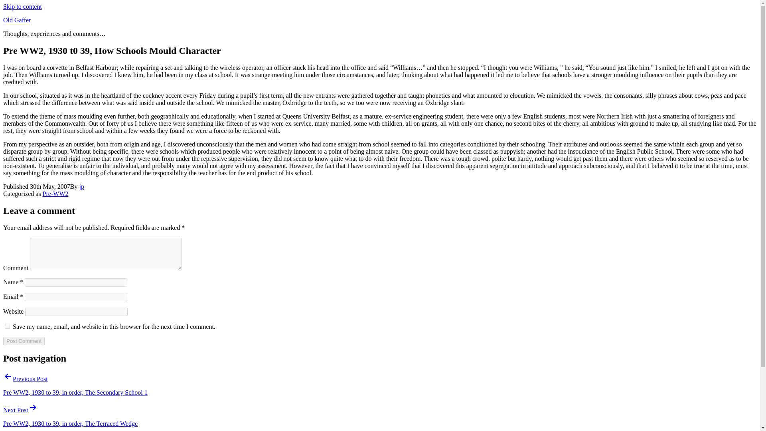  I want to click on Skip to content, so click(22, 6).